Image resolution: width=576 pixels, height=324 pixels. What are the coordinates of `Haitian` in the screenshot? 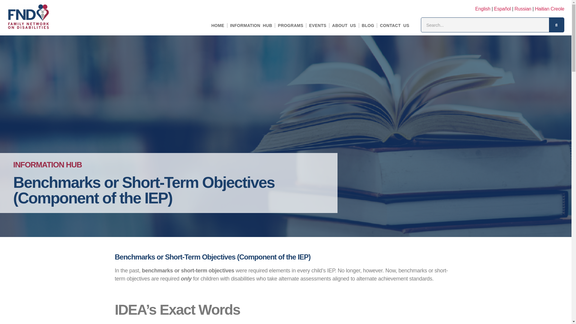 It's located at (550, 9).